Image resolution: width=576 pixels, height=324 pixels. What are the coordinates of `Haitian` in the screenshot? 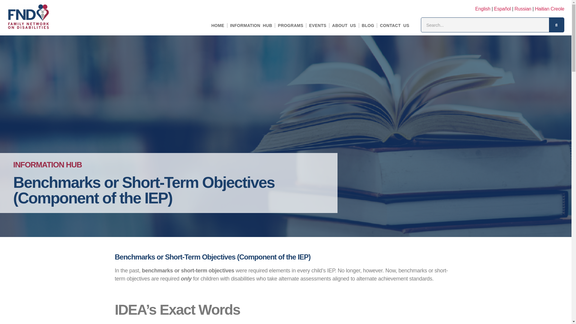 It's located at (550, 9).